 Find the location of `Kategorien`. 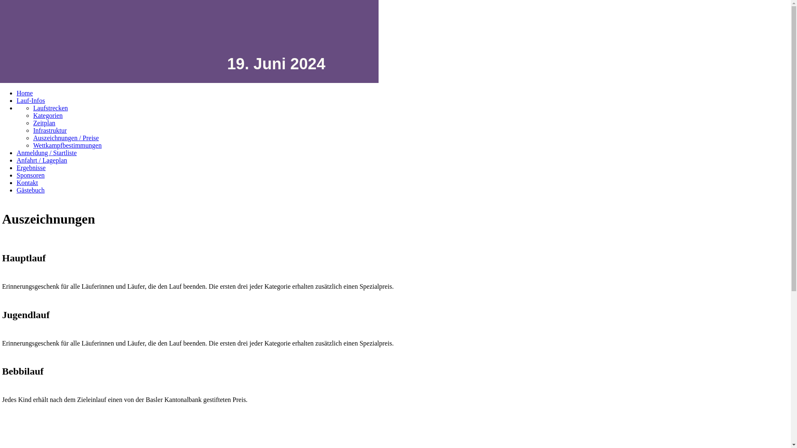

Kategorien is located at coordinates (48, 115).